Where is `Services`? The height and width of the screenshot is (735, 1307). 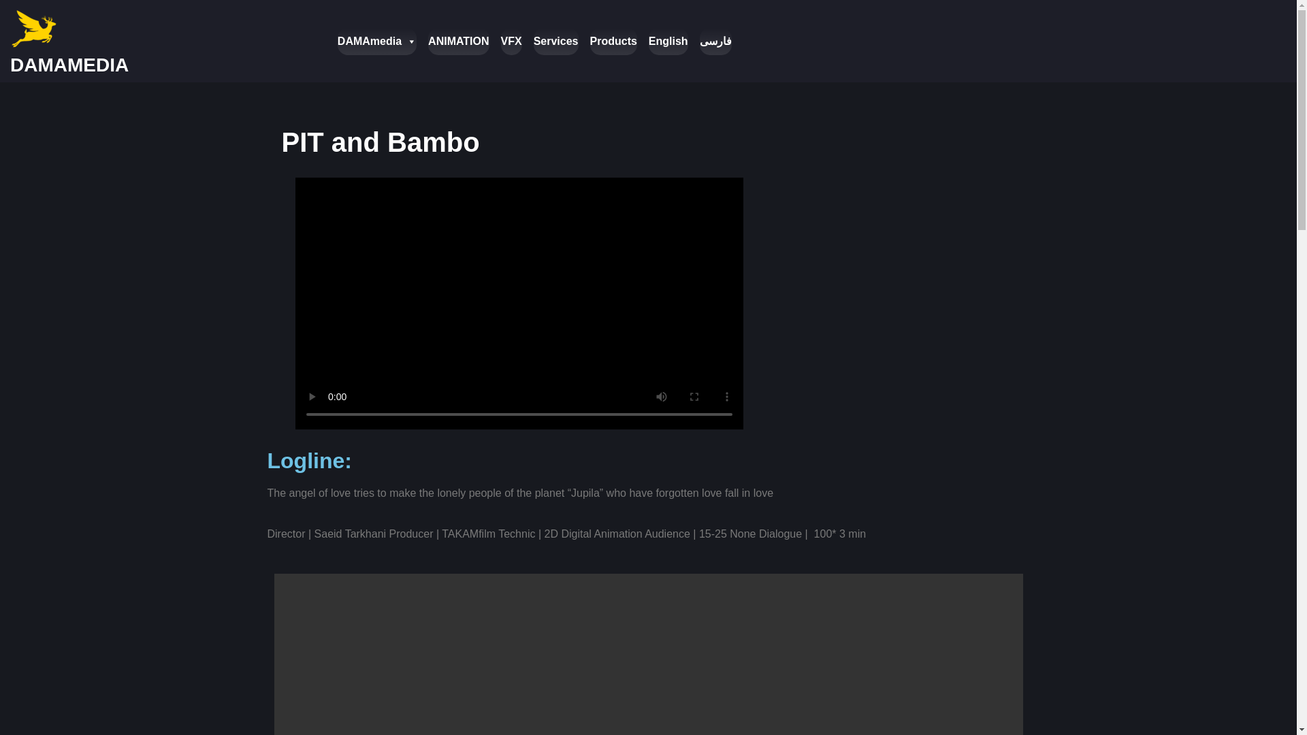
Services is located at coordinates (555, 40).